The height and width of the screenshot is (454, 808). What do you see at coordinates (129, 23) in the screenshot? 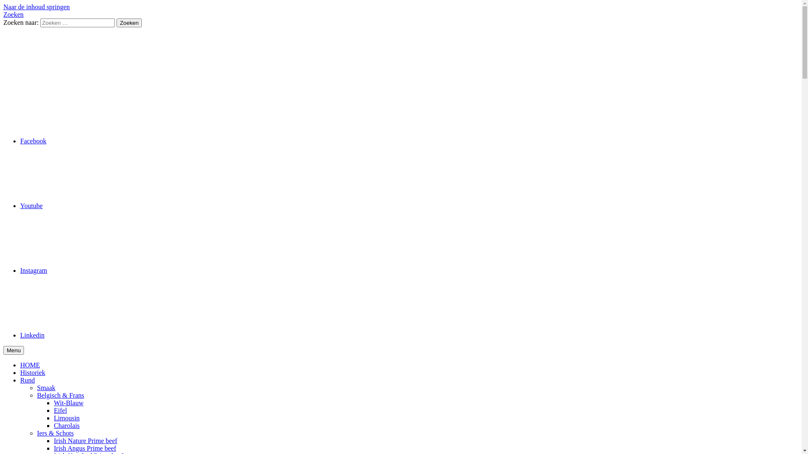
I see `Zoeken` at bounding box center [129, 23].